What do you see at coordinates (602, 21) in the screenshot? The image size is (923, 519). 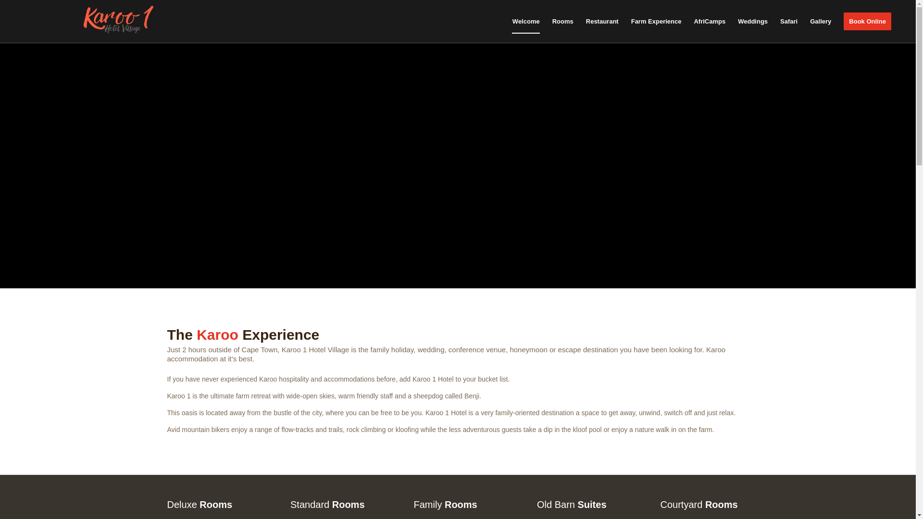 I see `Restaurant` at bounding box center [602, 21].